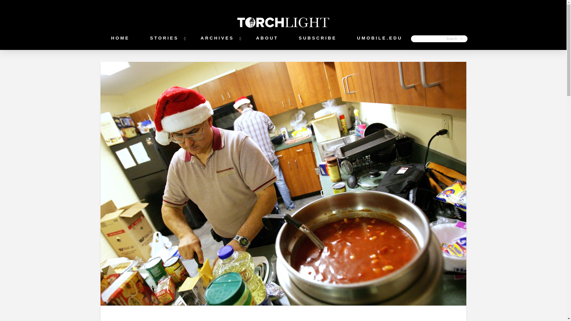  Describe the element at coordinates (118, 39) in the screenshot. I see `HOME` at that location.